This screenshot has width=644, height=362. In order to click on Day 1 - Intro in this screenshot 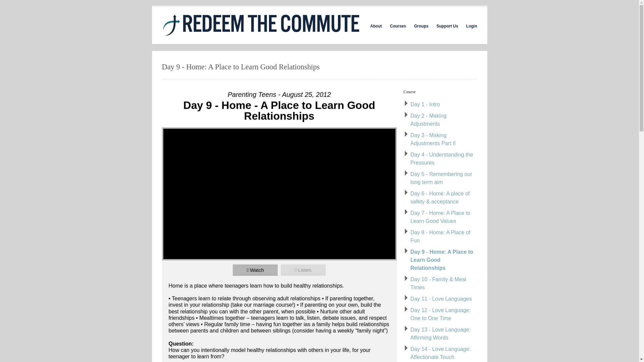, I will do `click(425, 104)`.